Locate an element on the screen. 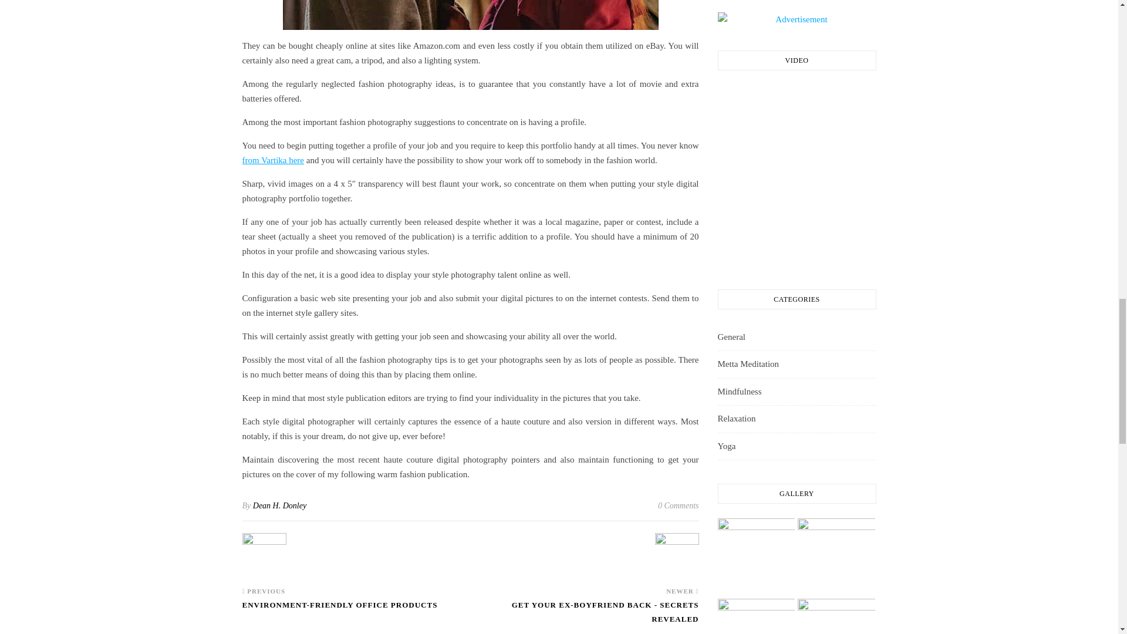  Get Your Ex-Boyfriend Back - Secrets Revealed is located at coordinates (585, 616).